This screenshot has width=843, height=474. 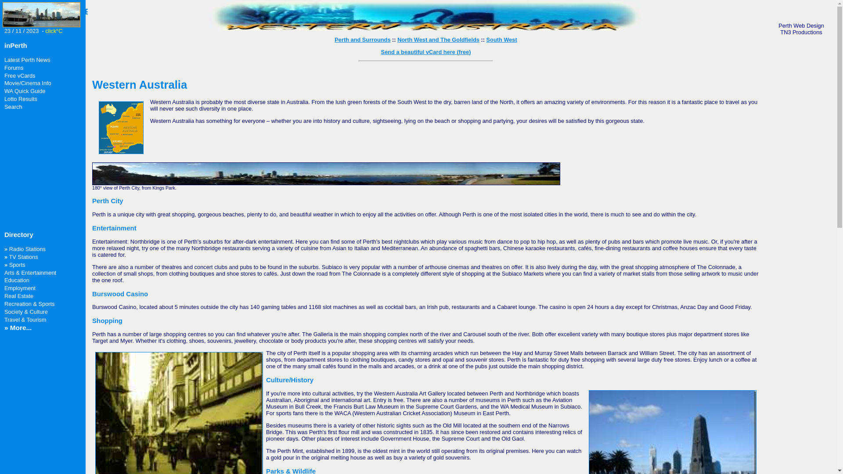 What do you see at coordinates (42, 25) in the screenshot?
I see `home` at bounding box center [42, 25].